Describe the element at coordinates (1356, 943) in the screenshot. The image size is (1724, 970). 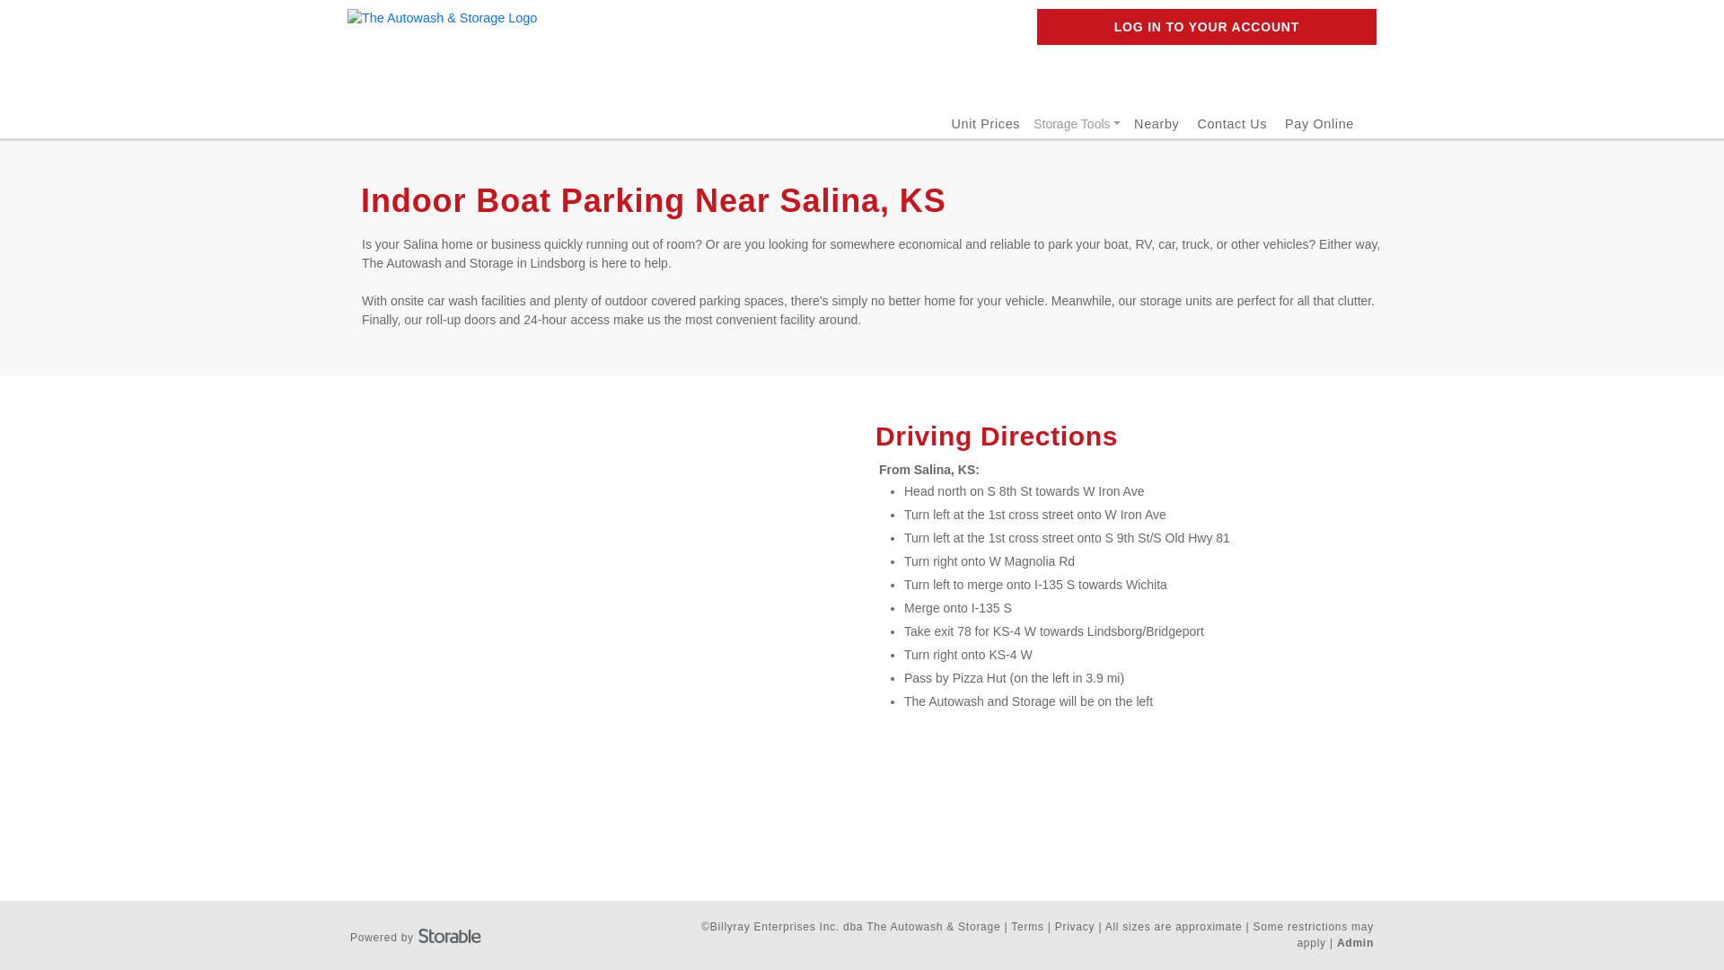
I see `Admin` at that location.